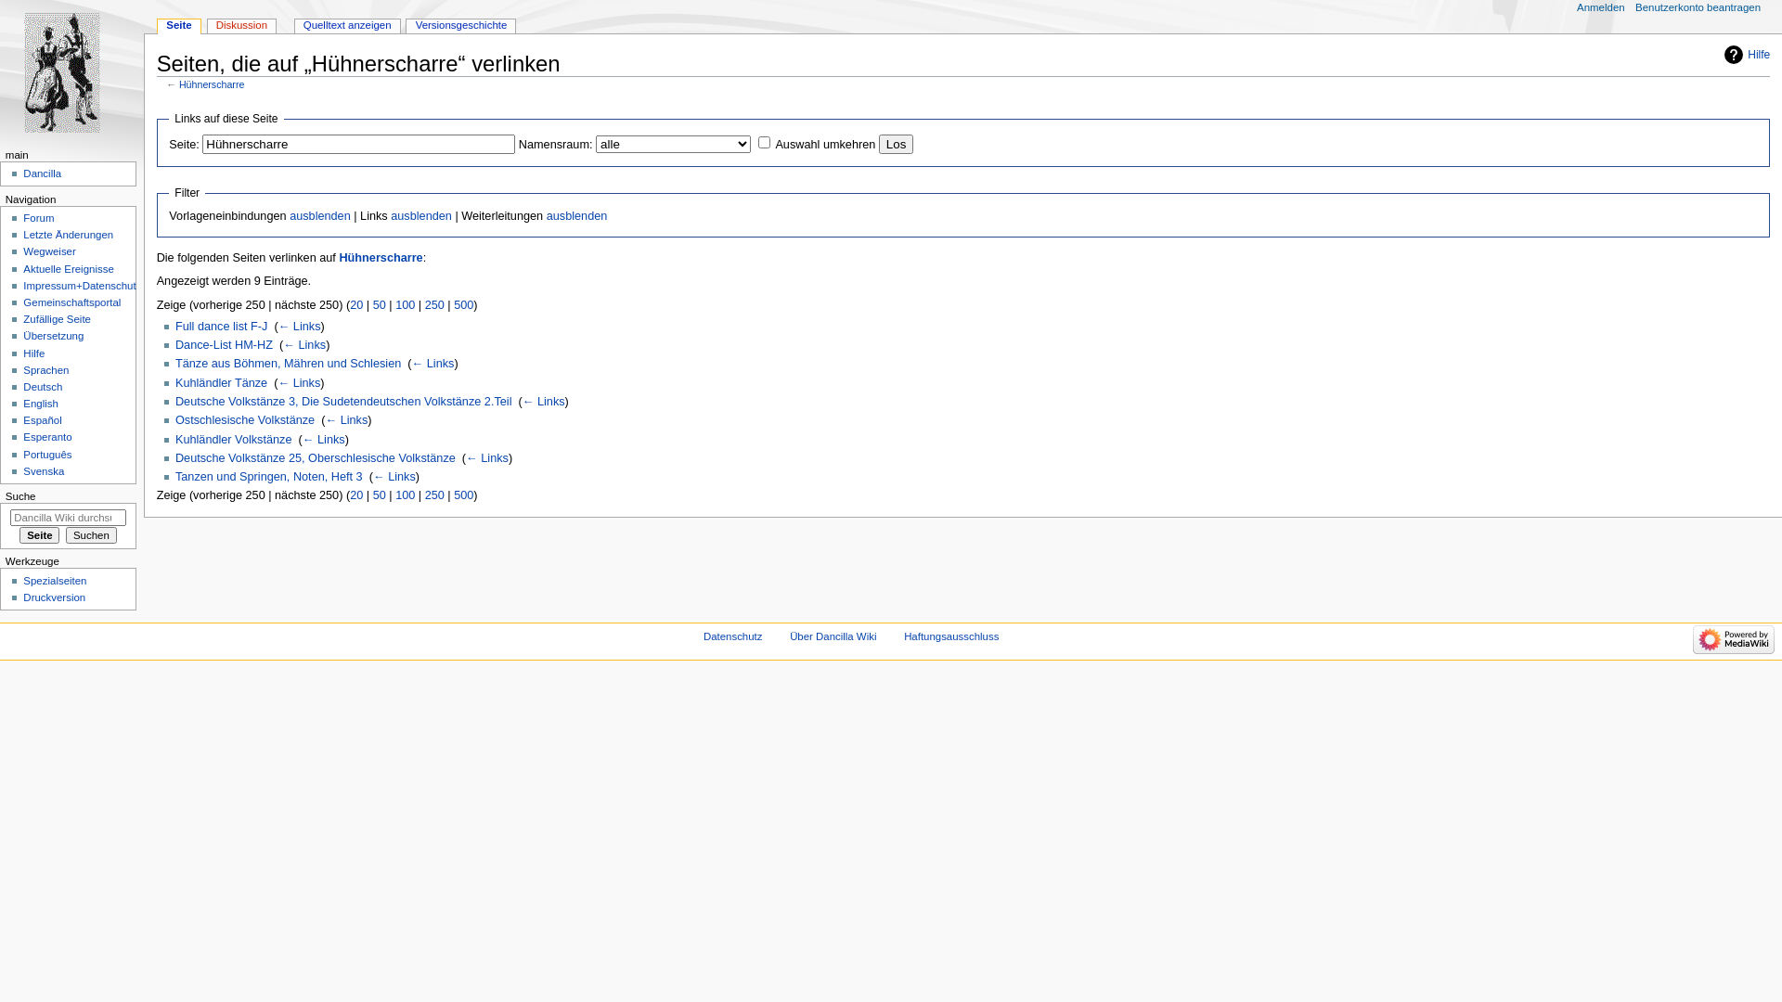 This screenshot has width=1782, height=1002. Describe the element at coordinates (221, 327) in the screenshot. I see `Full dance list F-J` at that location.